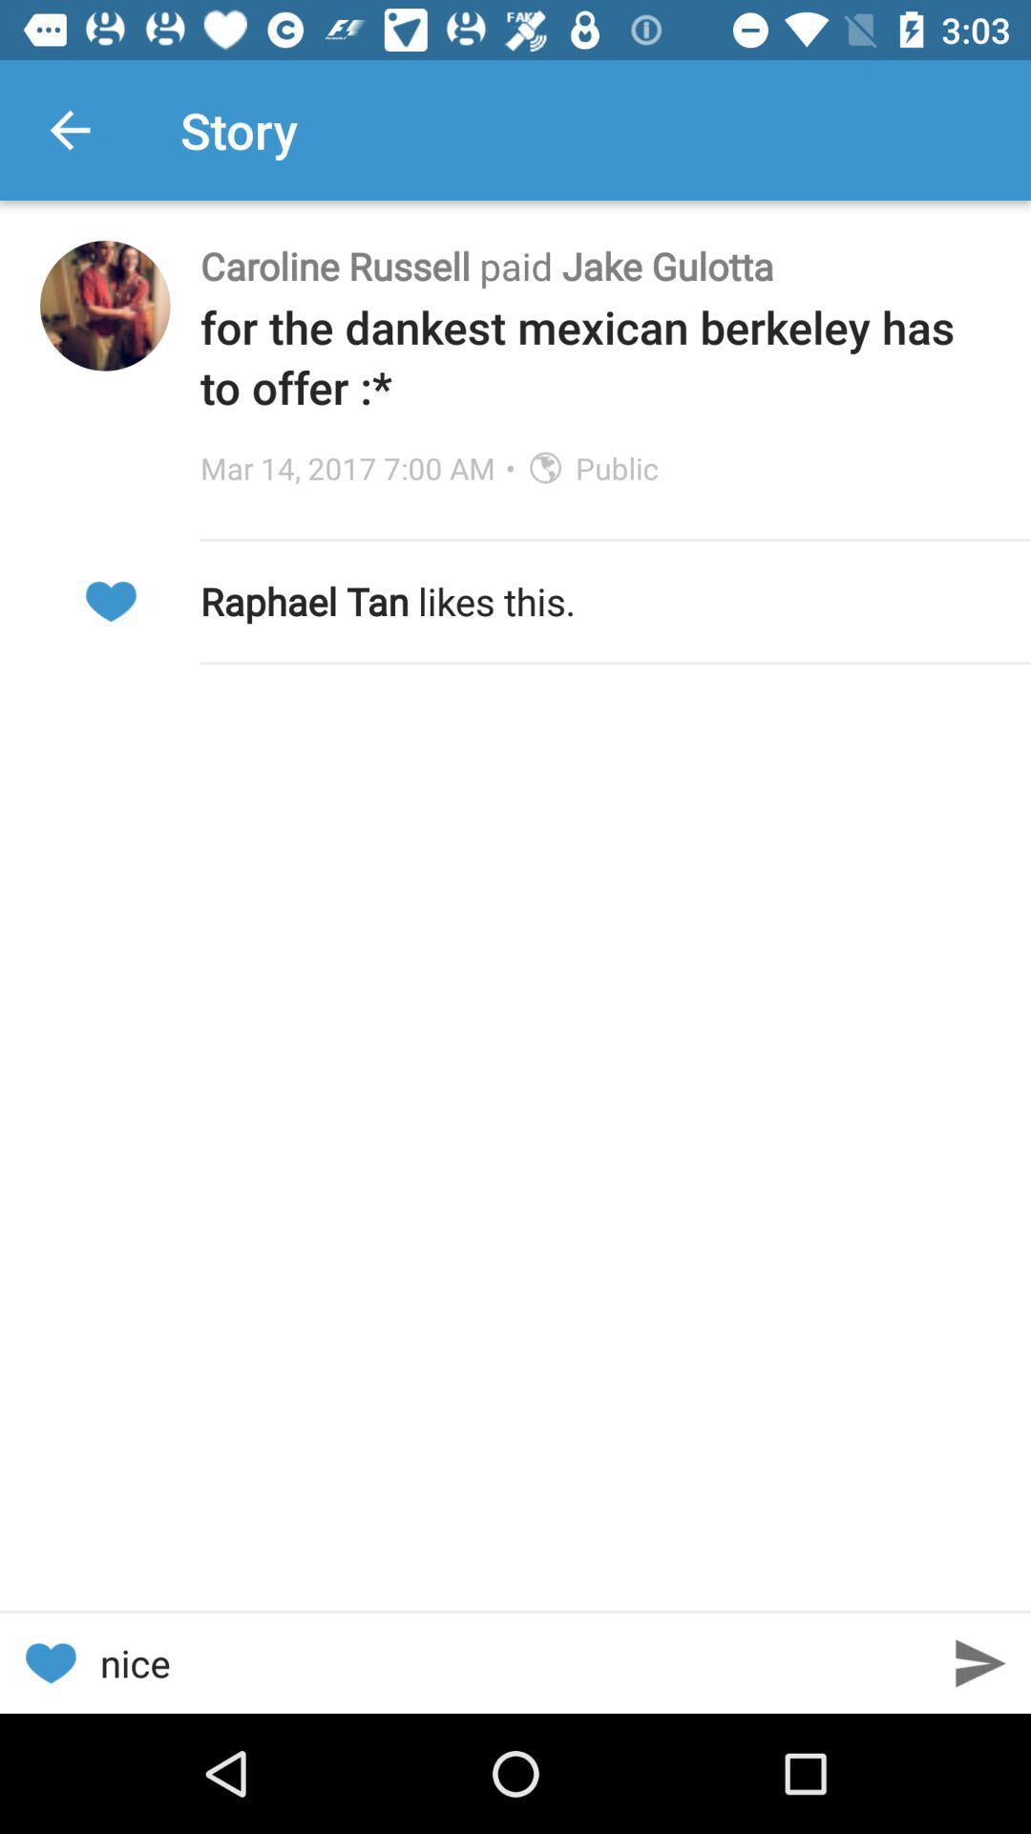 Image resolution: width=1031 pixels, height=1834 pixels. What do you see at coordinates (596, 601) in the screenshot?
I see `swipe until raphael tan likes item` at bounding box center [596, 601].